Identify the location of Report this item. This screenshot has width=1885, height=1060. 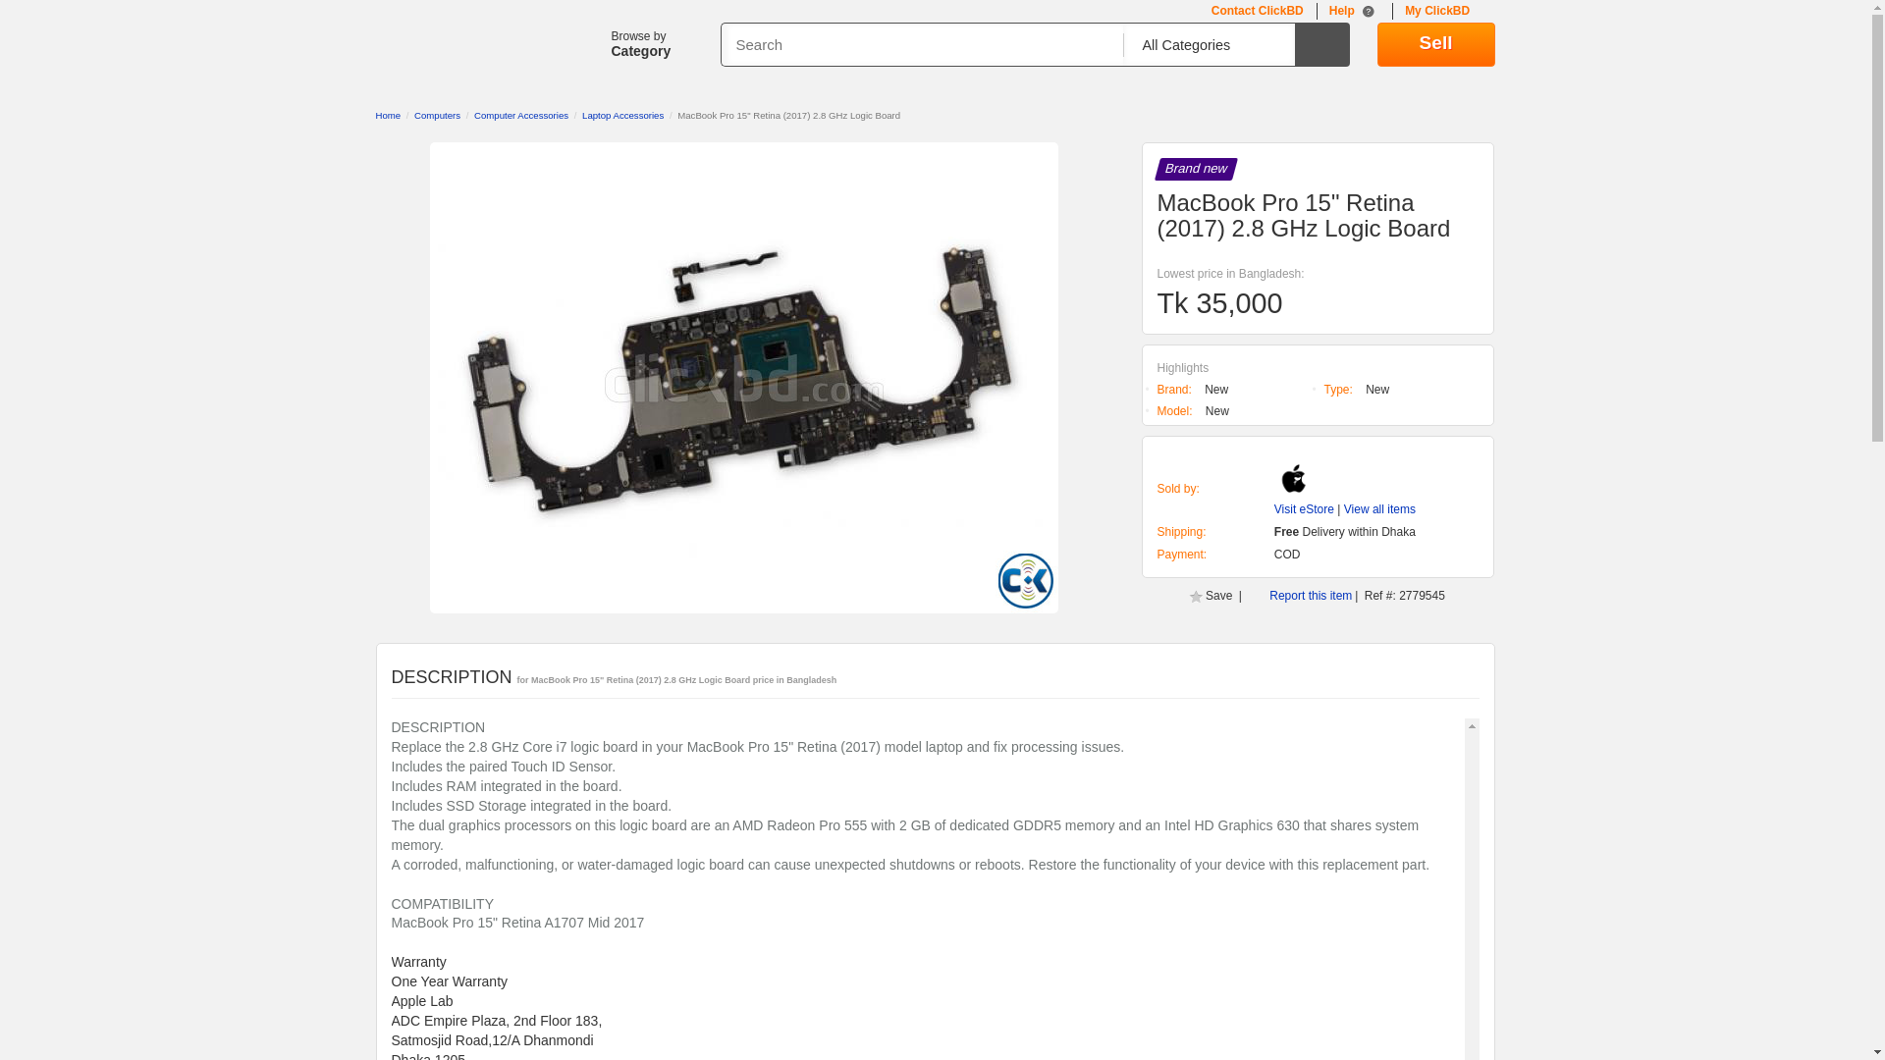
(1310, 596).